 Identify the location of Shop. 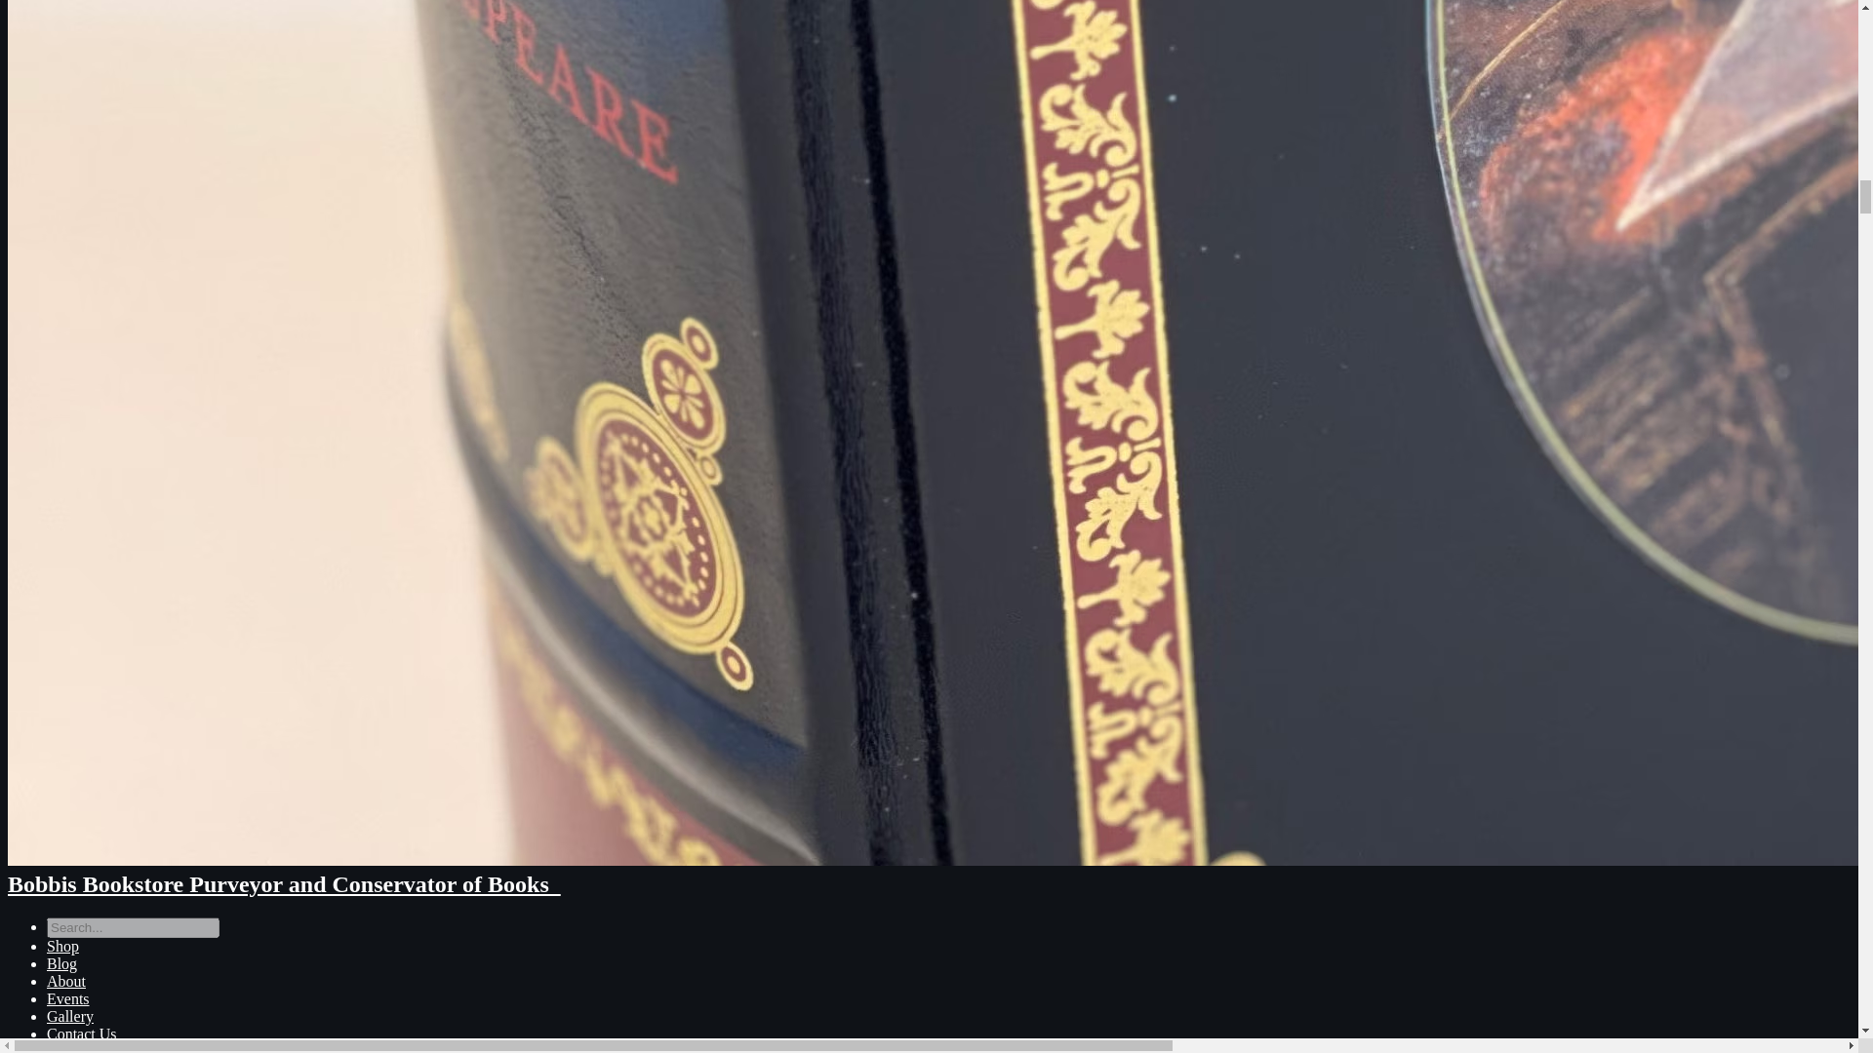
(62, 946).